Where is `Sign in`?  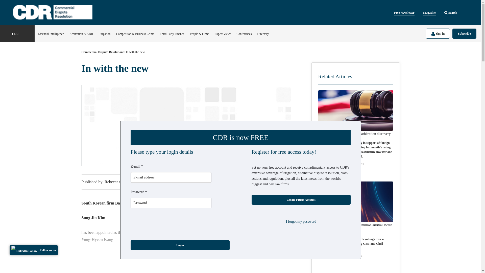 Sign in is located at coordinates (438, 33).